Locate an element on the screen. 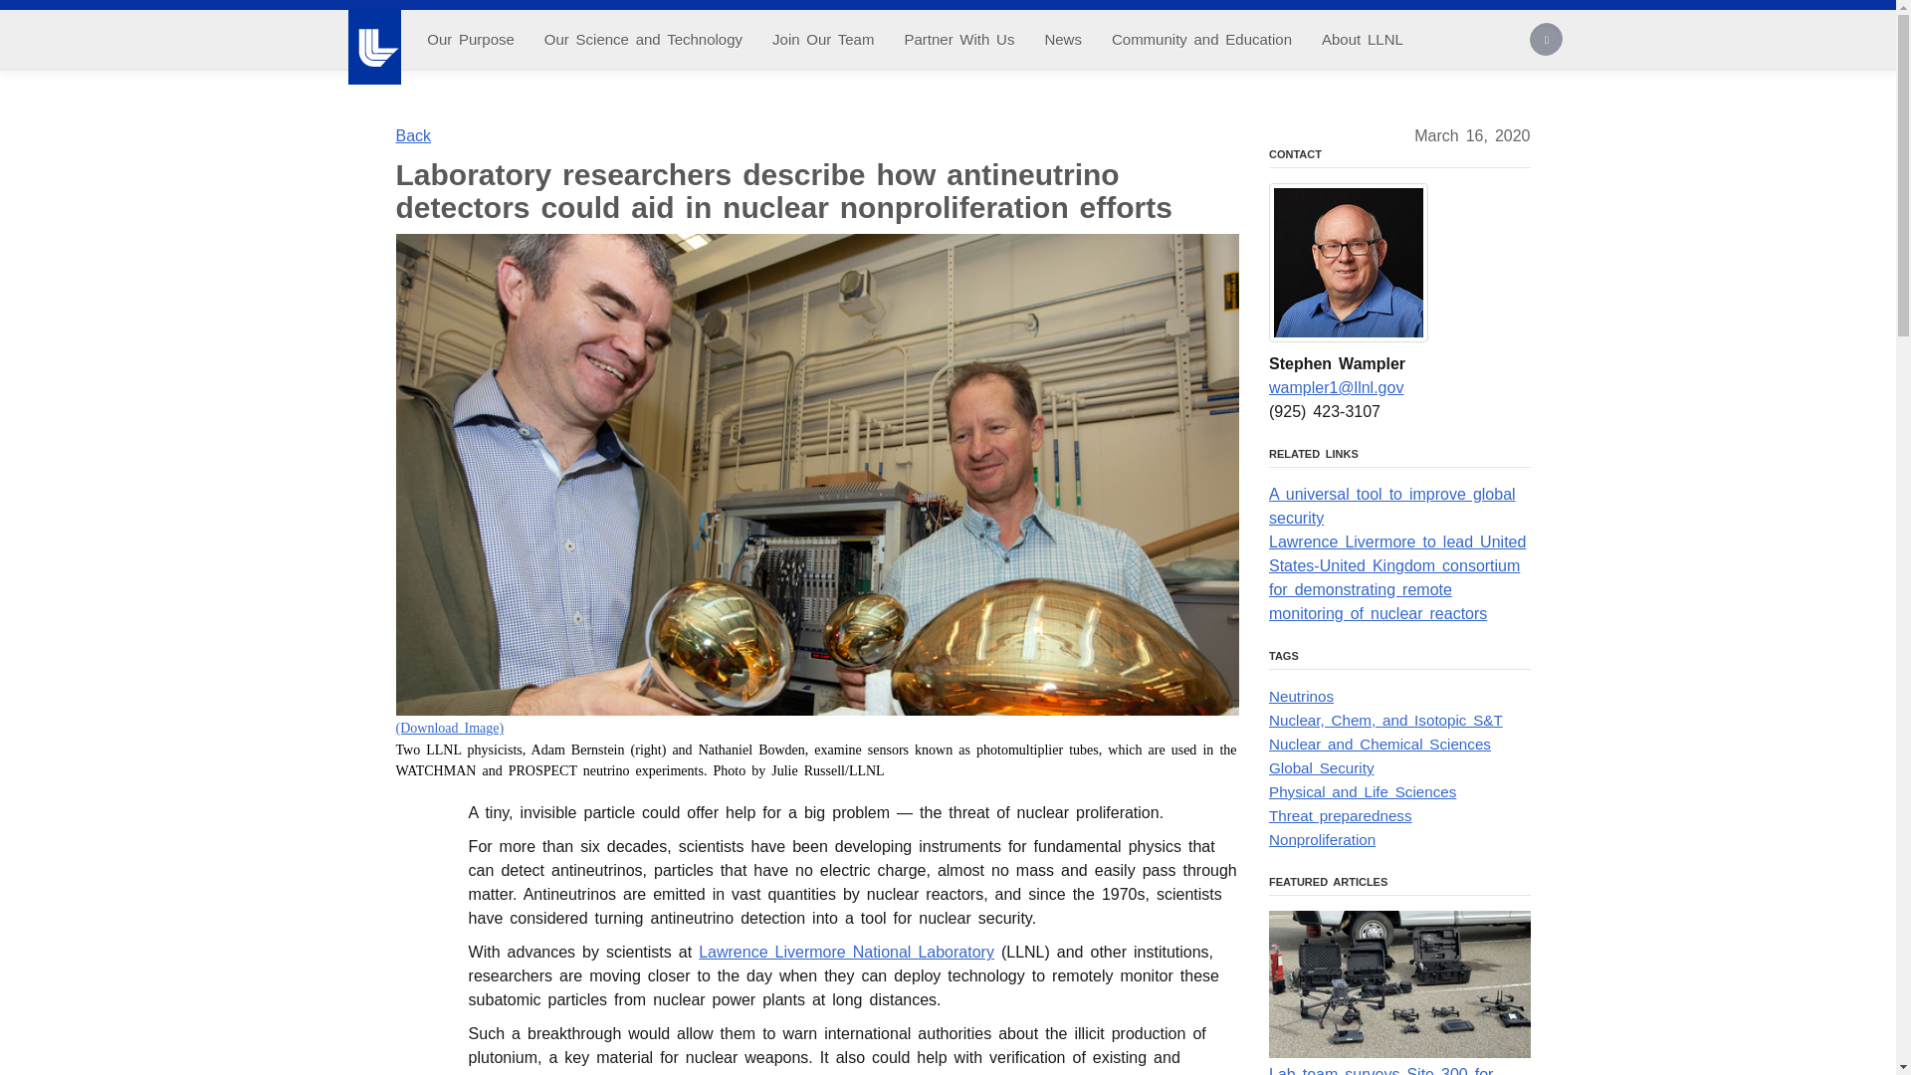 The width and height of the screenshot is (1911, 1075). Share to X is located at coordinates (417, 882).